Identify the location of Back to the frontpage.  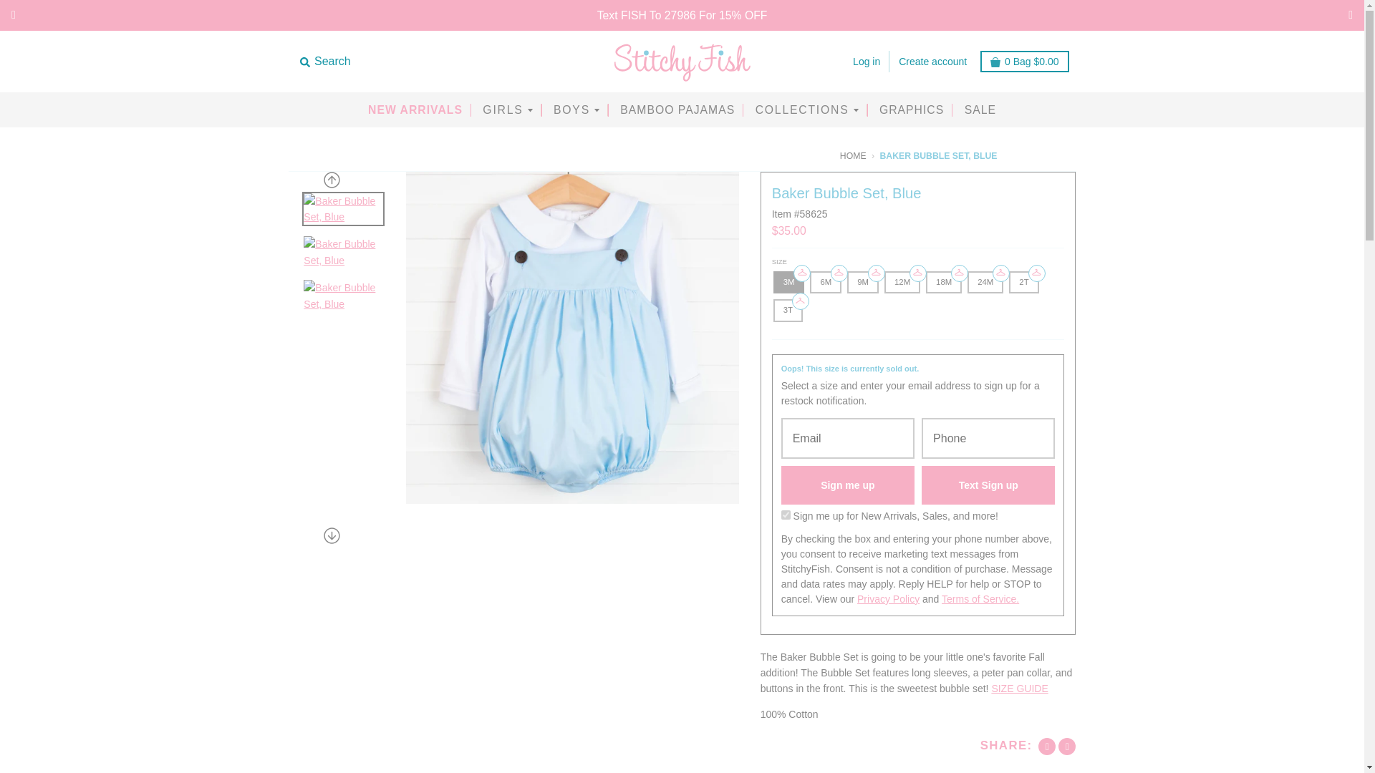
(853, 155).